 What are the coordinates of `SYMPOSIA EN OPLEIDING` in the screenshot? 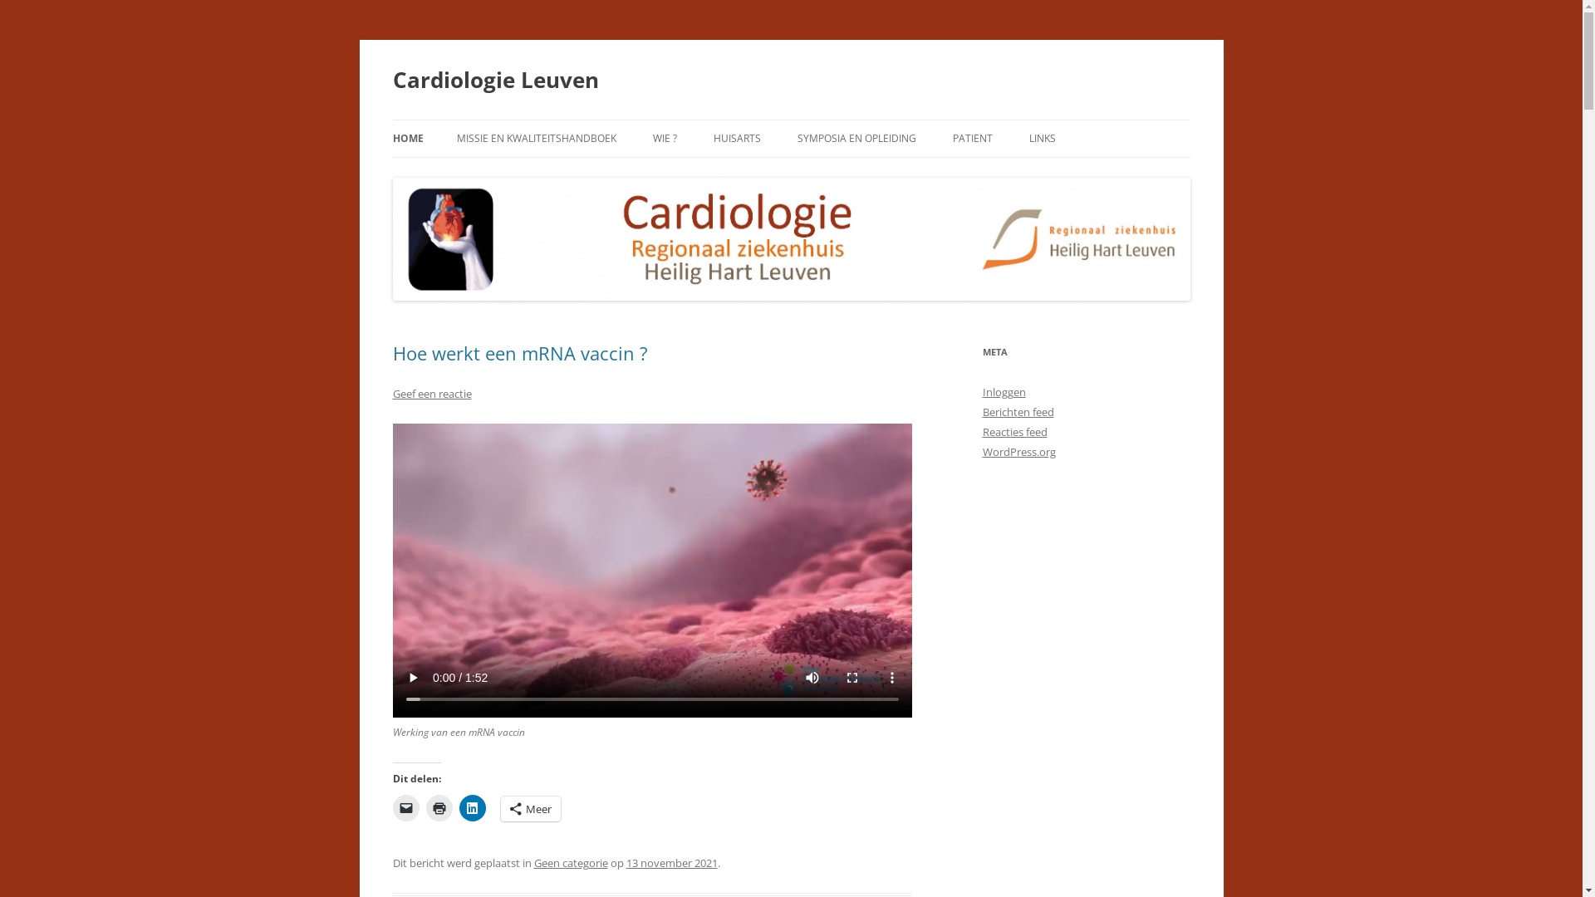 It's located at (857, 139).